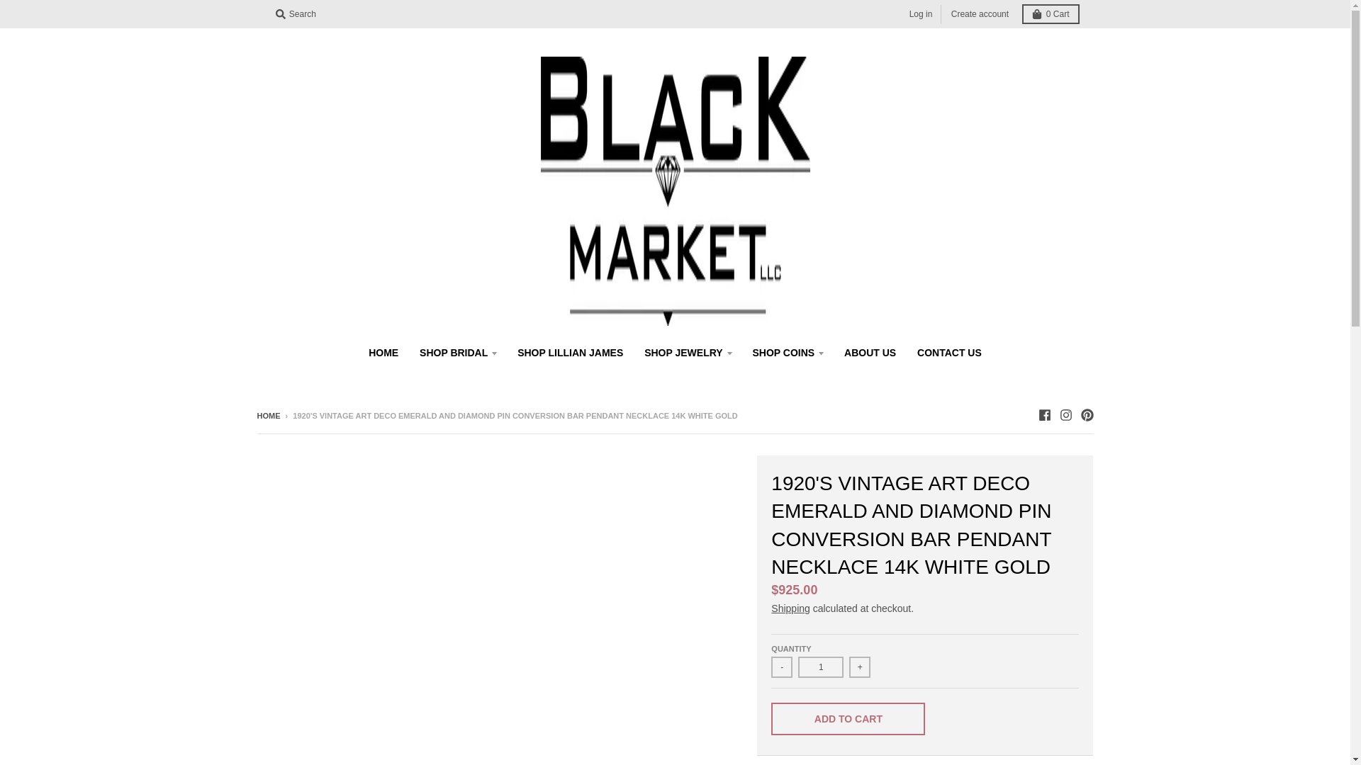 The width and height of the screenshot is (1361, 765). Describe the element at coordinates (1065, 415) in the screenshot. I see `Instagram - Black Market LLC` at that location.